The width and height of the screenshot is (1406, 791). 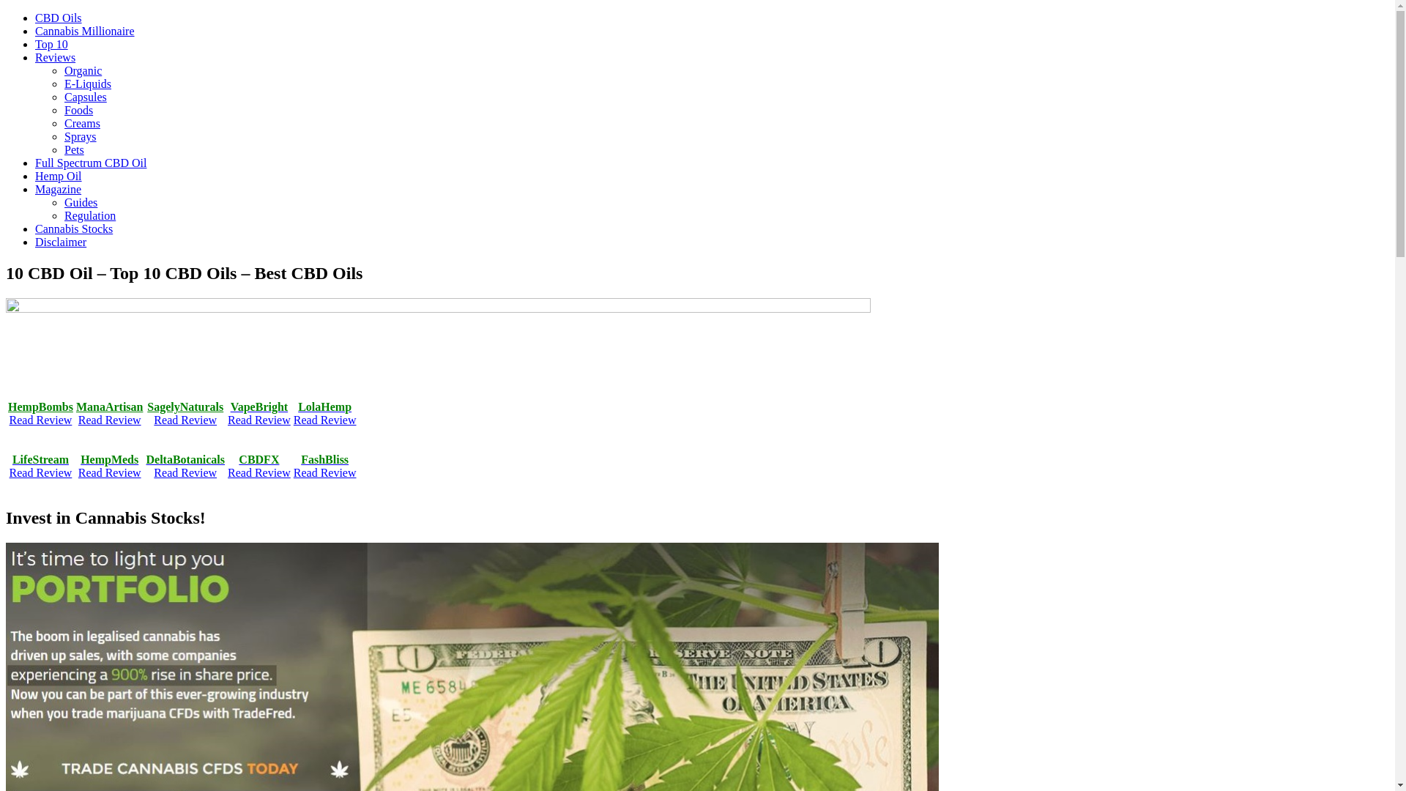 I want to click on DeltaBotanicals
Read Review, so click(x=185, y=466).